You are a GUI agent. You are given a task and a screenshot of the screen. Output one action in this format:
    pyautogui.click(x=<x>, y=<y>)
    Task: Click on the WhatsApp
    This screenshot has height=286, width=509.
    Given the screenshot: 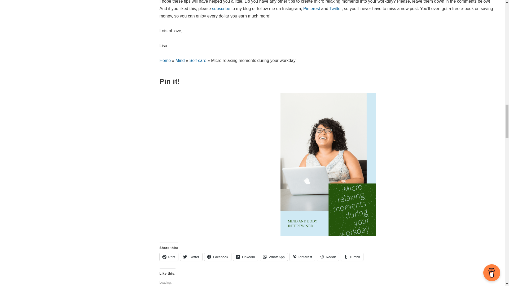 What is the action you would take?
    pyautogui.click(x=274, y=257)
    